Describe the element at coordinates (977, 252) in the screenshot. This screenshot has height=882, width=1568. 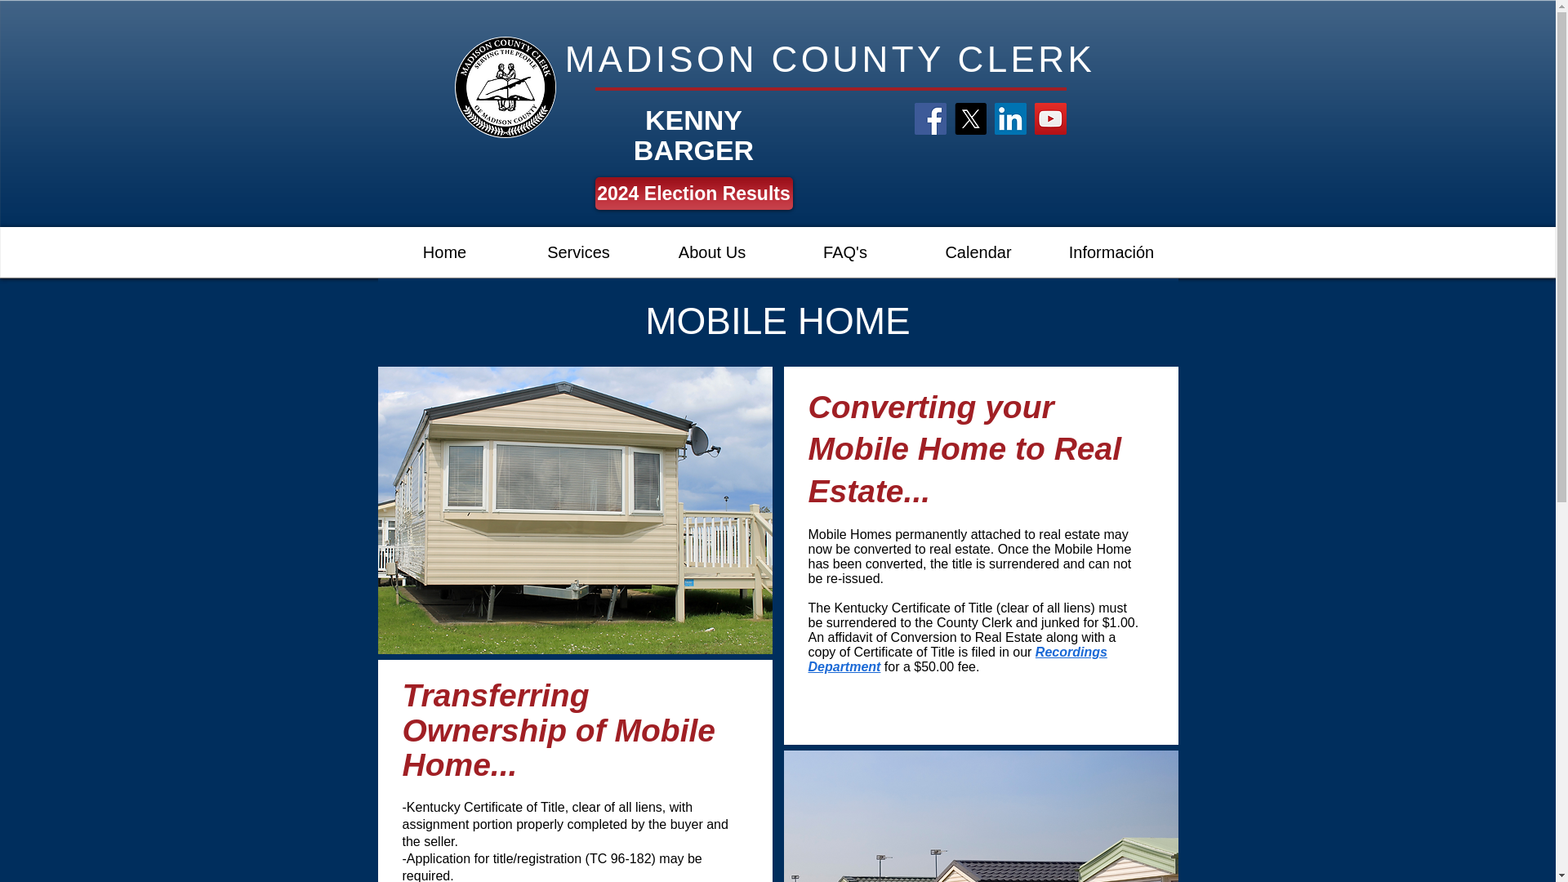
I see `Calendar` at that location.